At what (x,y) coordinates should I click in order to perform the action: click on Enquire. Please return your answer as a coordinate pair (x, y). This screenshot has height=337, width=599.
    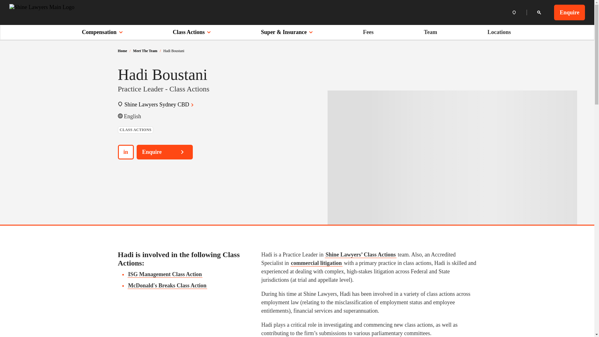
    Looking at the image, I should click on (165, 152).